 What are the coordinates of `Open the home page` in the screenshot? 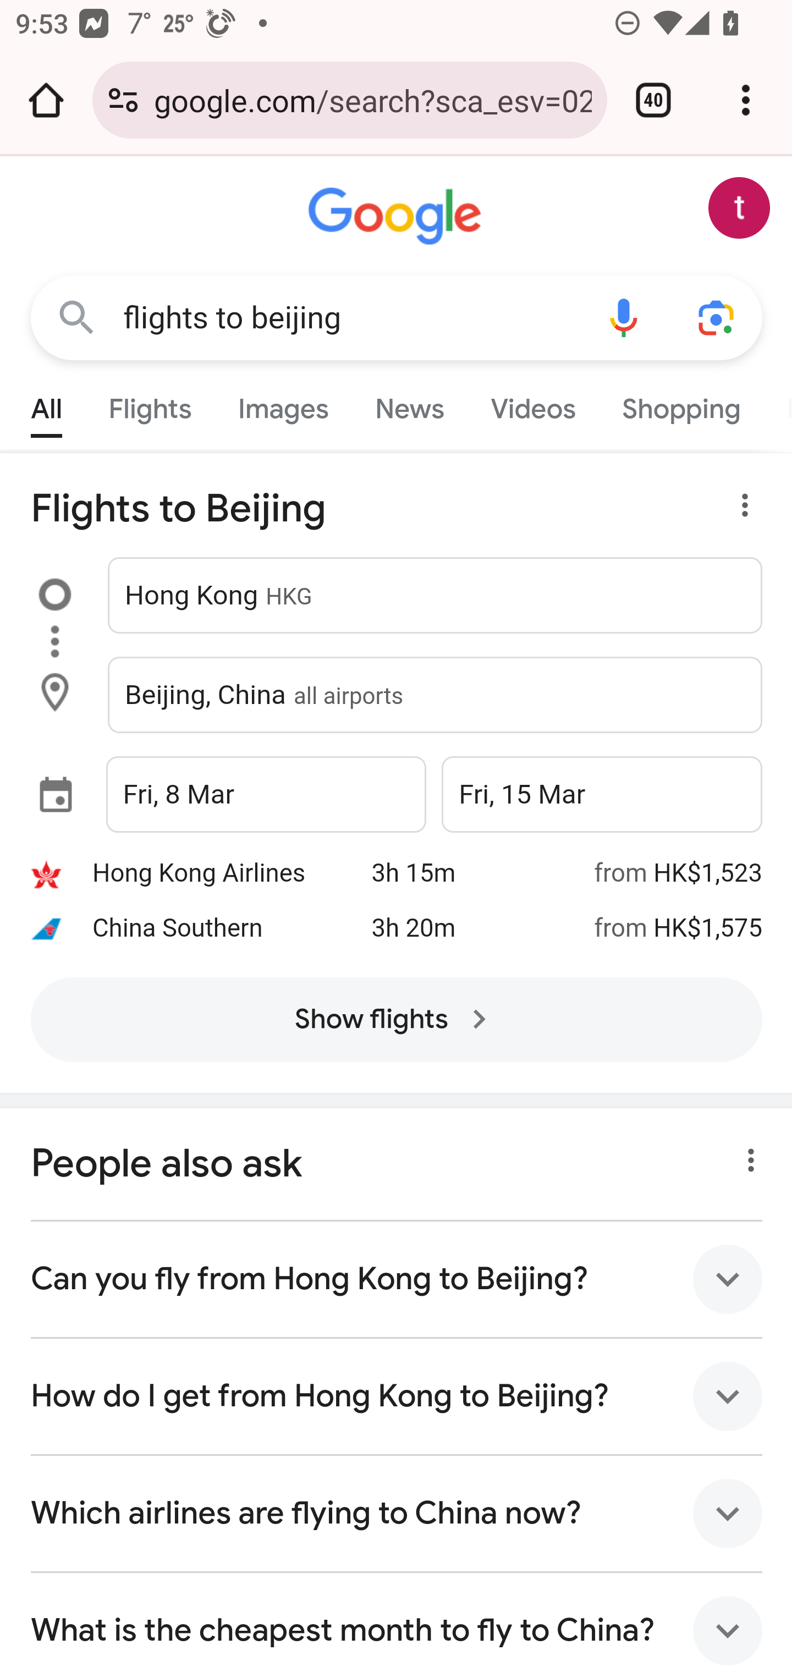 It's located at (46, 100).